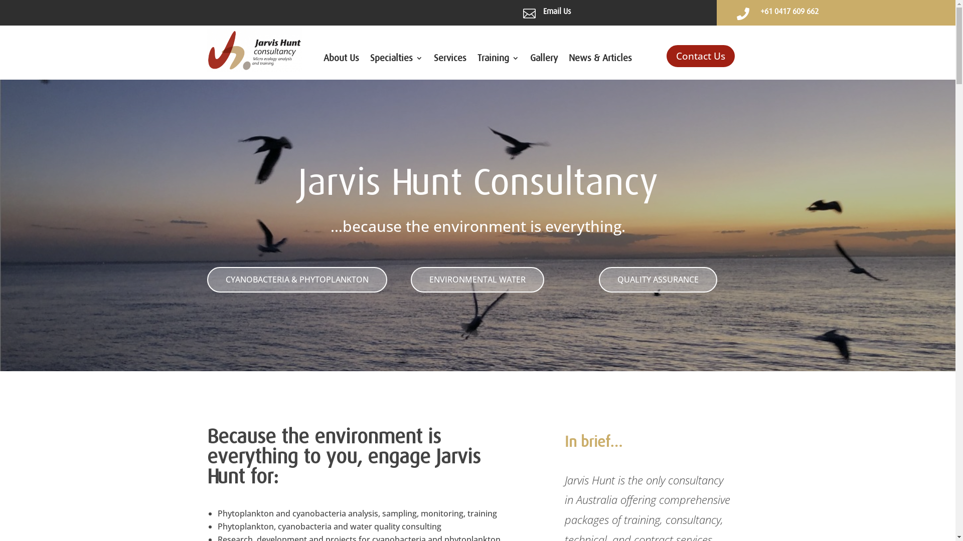  Describe the element at coordinates (600, 60) in the screenshot. I see `News & Articles` at that location.